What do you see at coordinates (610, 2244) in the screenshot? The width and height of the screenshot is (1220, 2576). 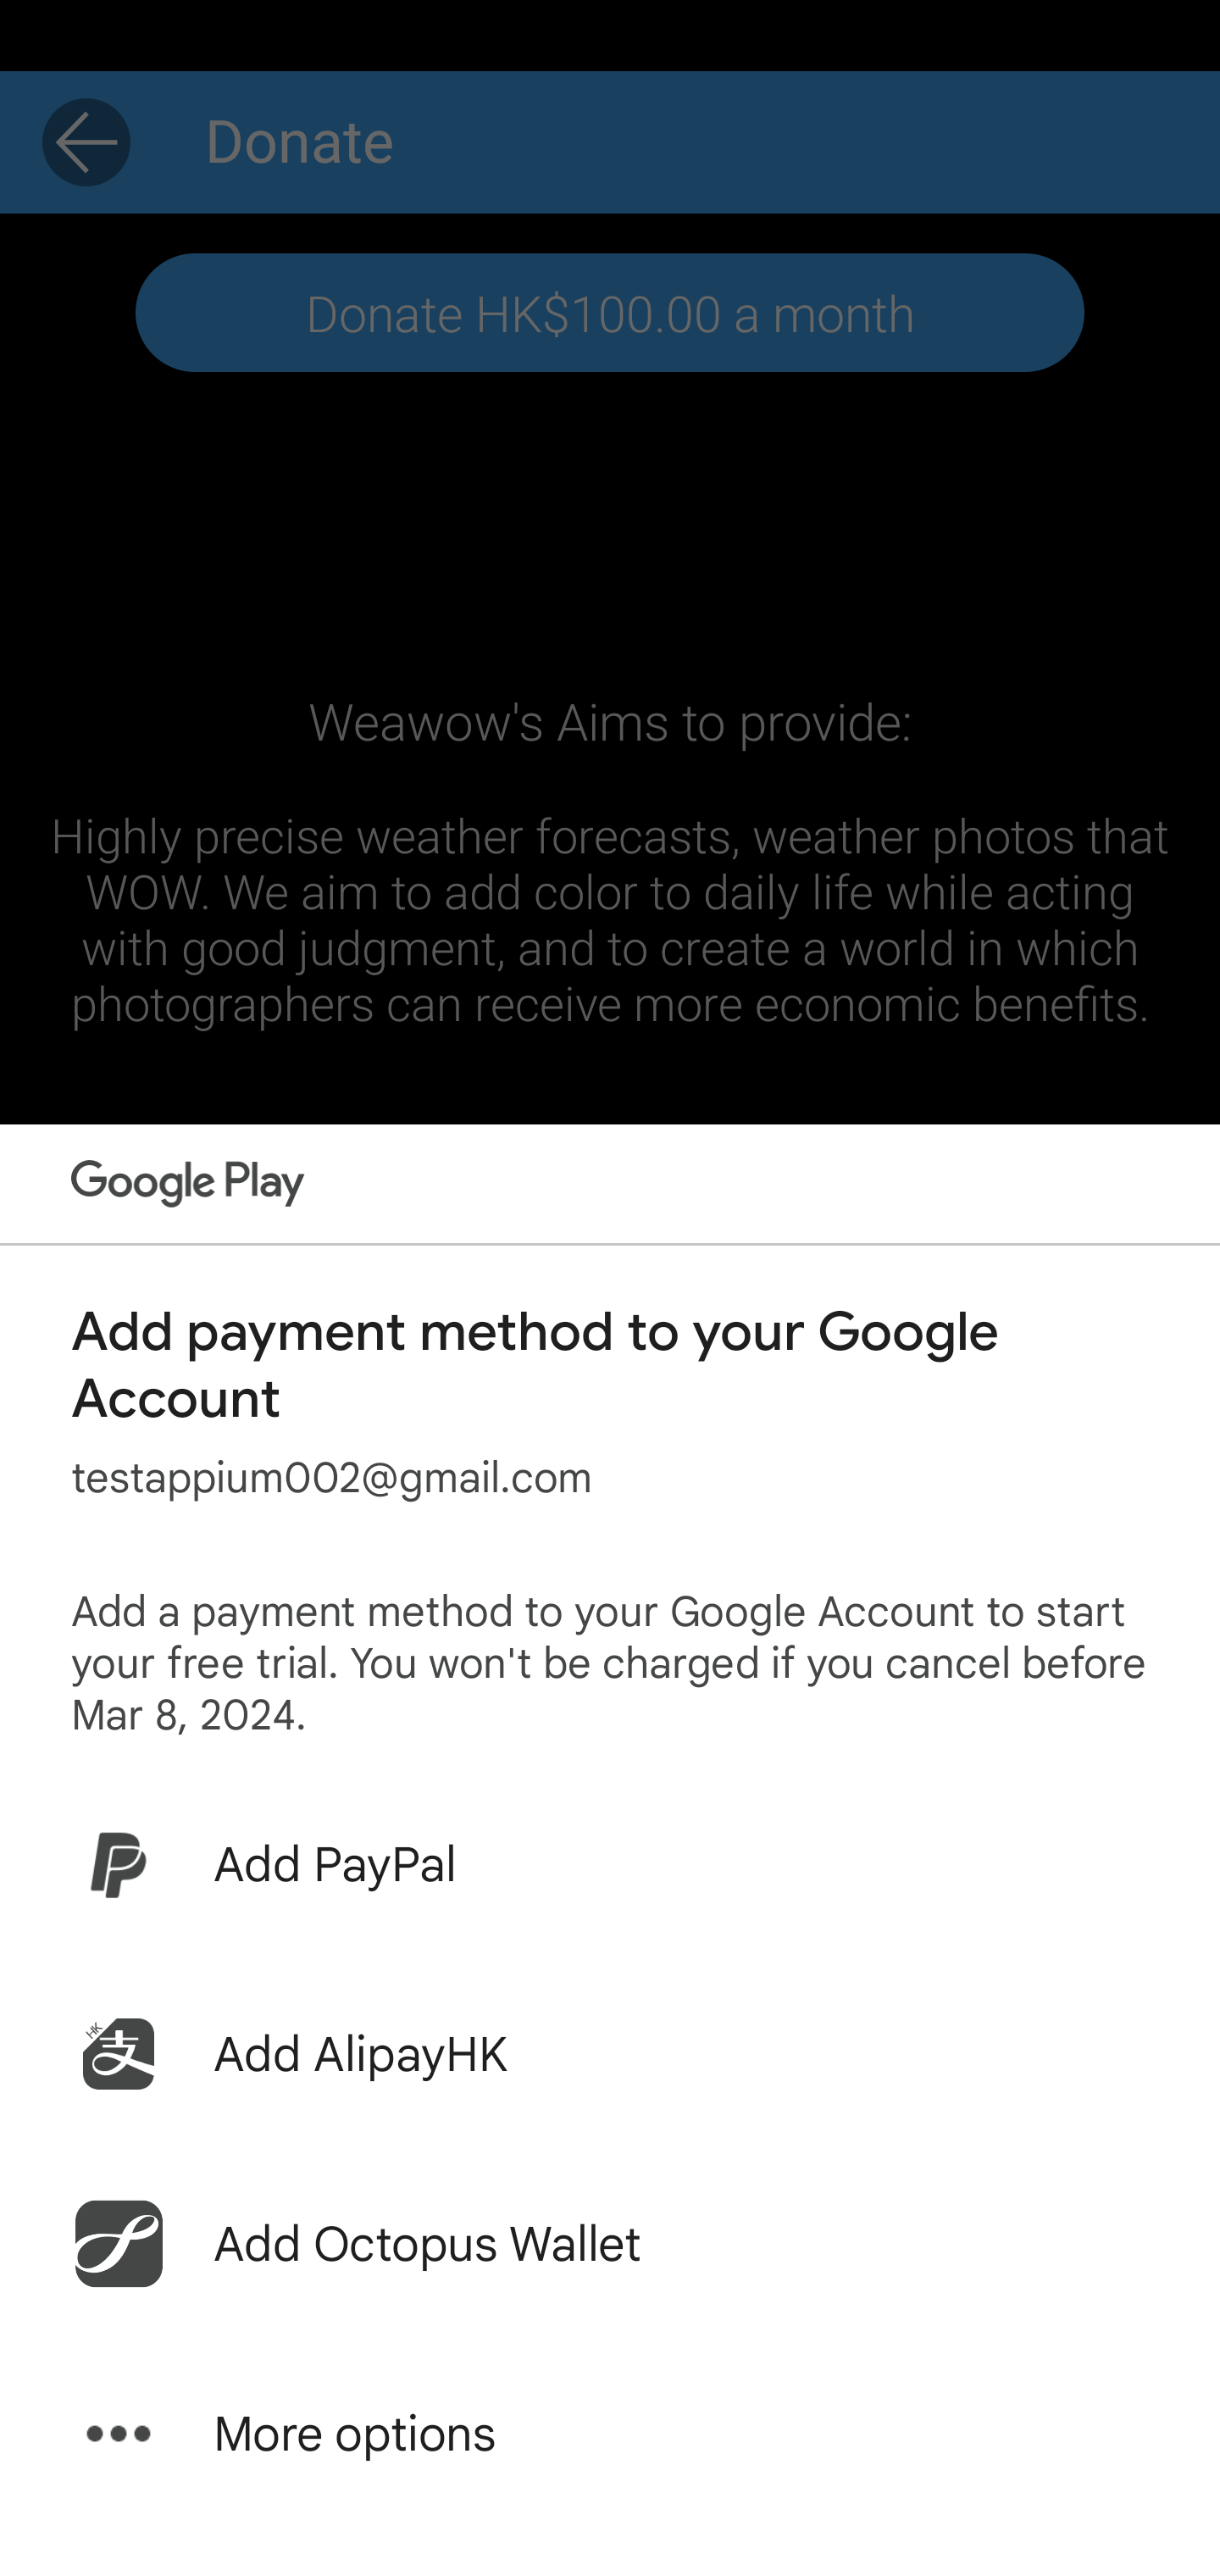 I see `Add Octopus Wallet` at bounding box center [610, 2244].